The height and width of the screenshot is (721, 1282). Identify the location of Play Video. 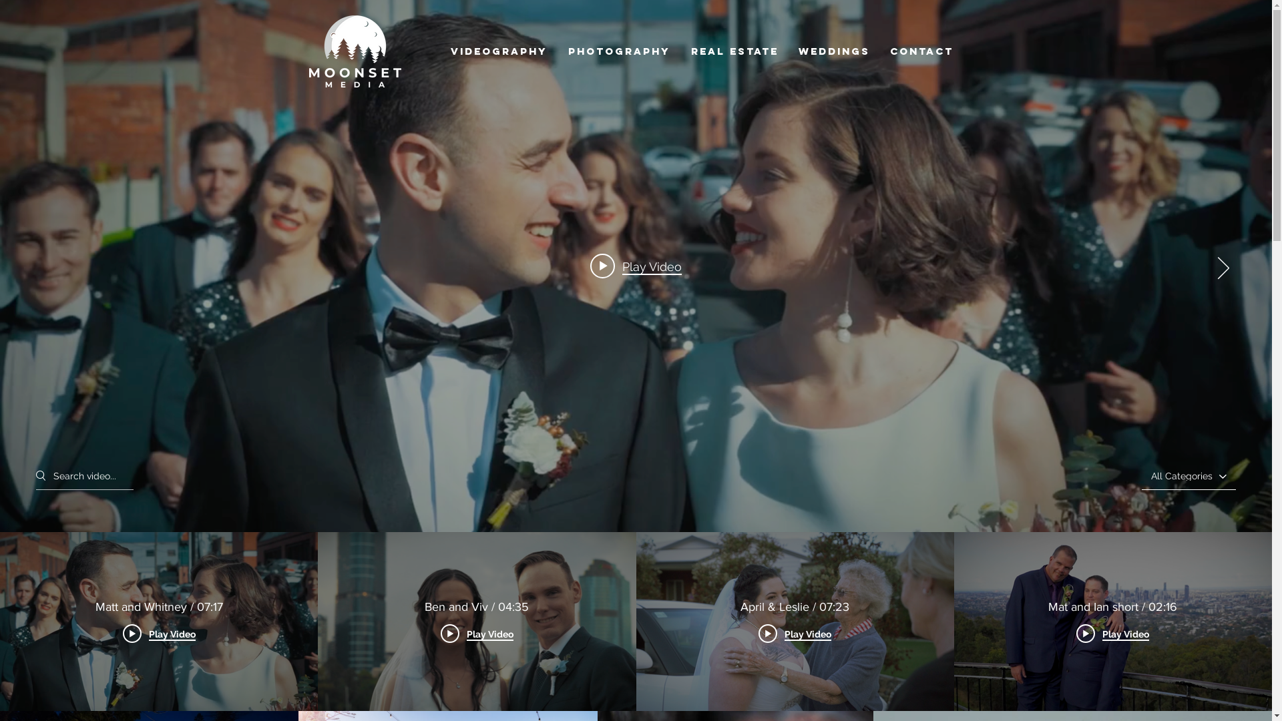
(795, 634).